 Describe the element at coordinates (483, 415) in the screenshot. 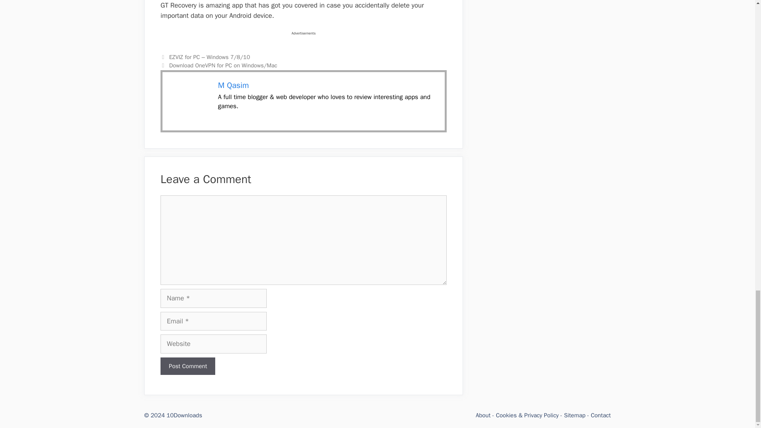

I see `About` at that location.